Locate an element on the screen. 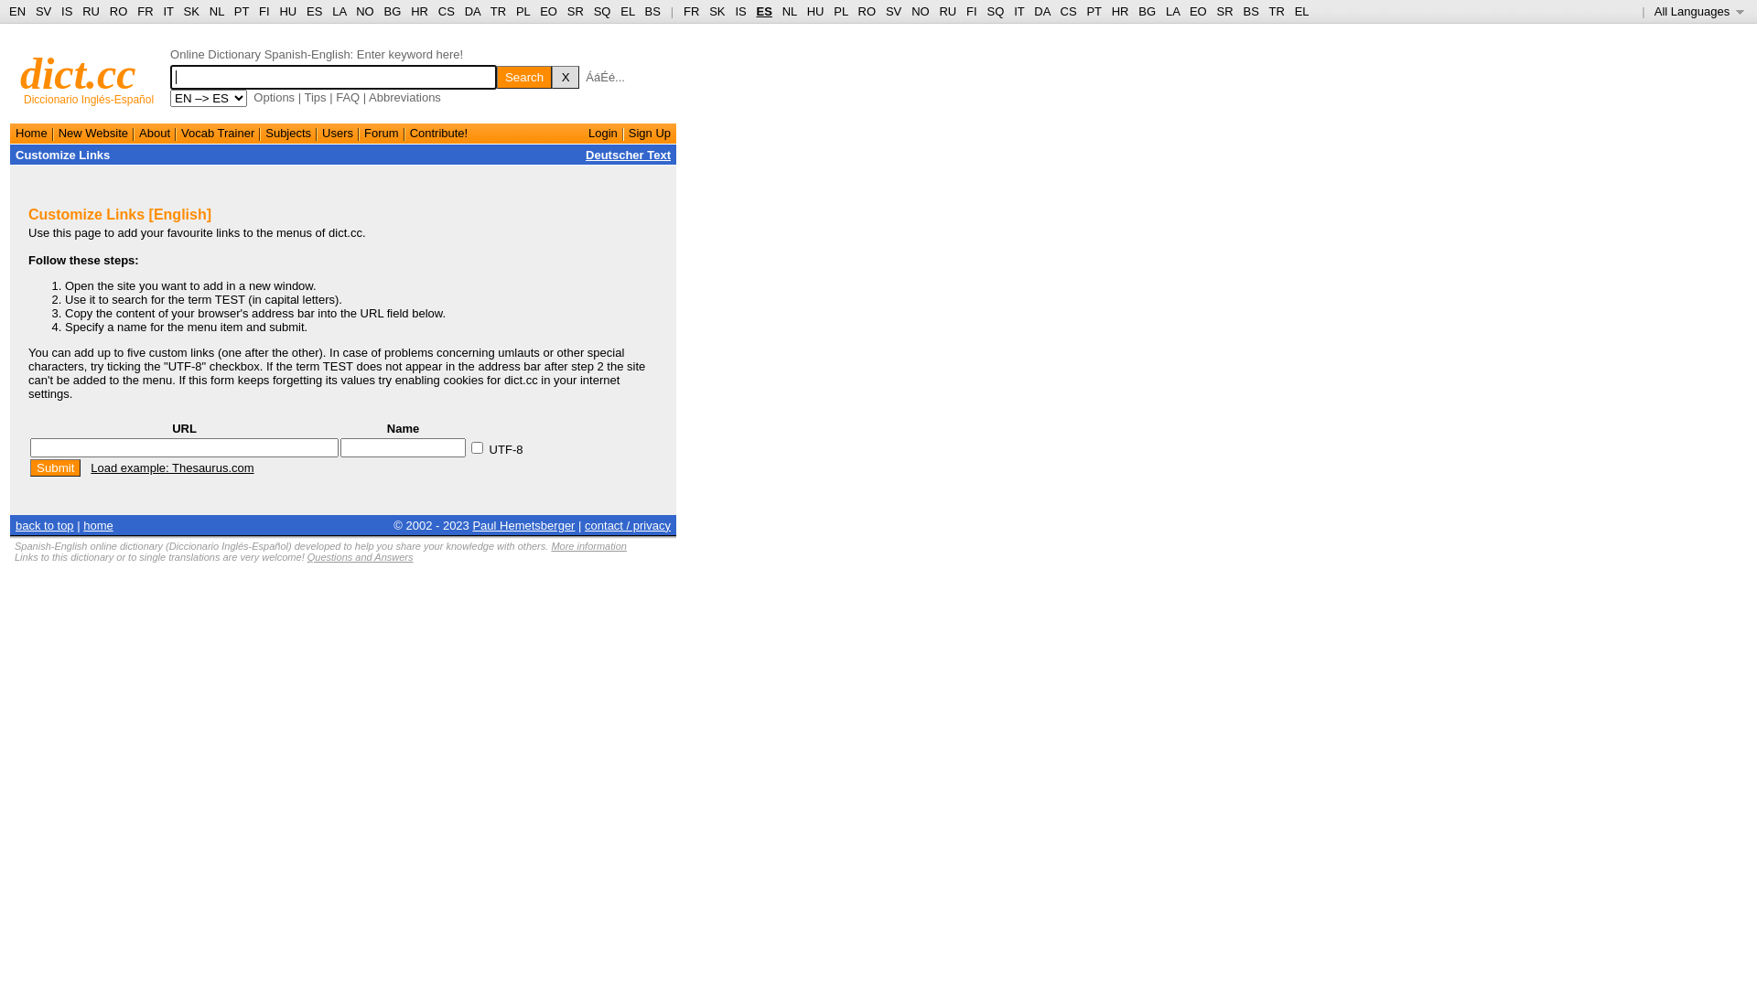 The height and width of the screenshot is (988, 1757). Abbreviations is located at coordinates (404, 97).